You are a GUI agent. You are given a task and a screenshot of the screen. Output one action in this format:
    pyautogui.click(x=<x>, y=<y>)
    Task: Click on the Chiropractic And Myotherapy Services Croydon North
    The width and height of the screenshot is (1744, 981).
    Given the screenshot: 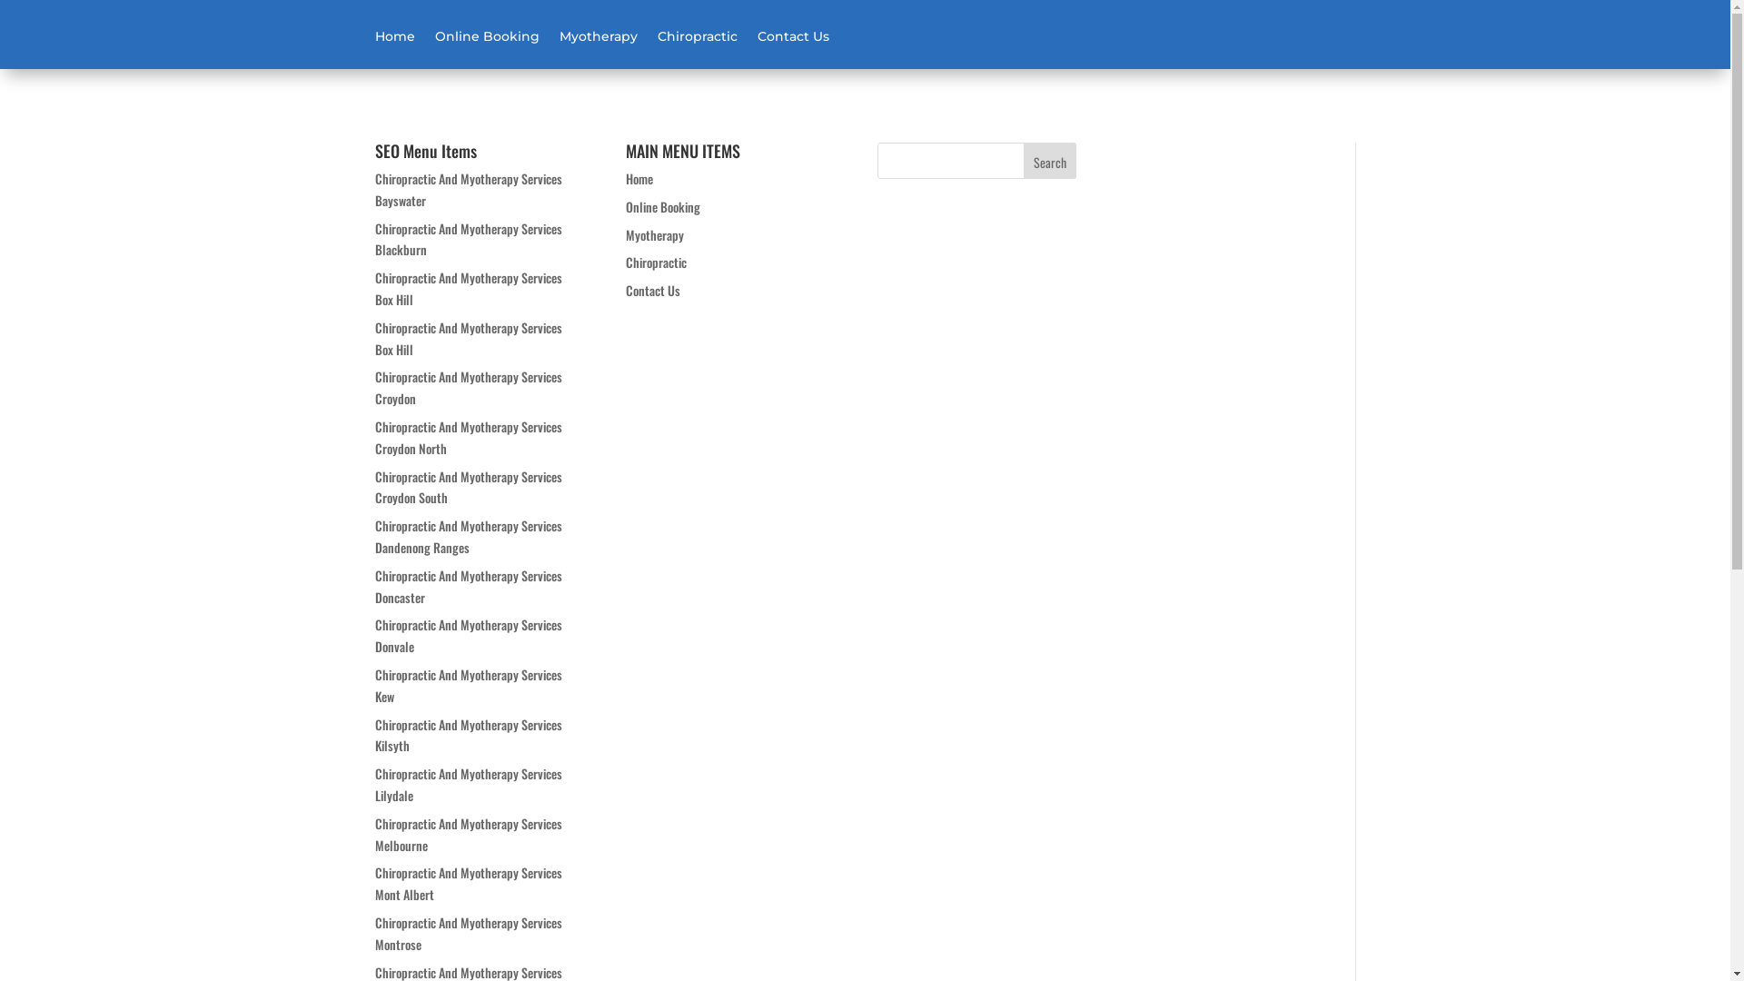 What is the action you would take?
    pyautogui.click(x=468, y=438)
    